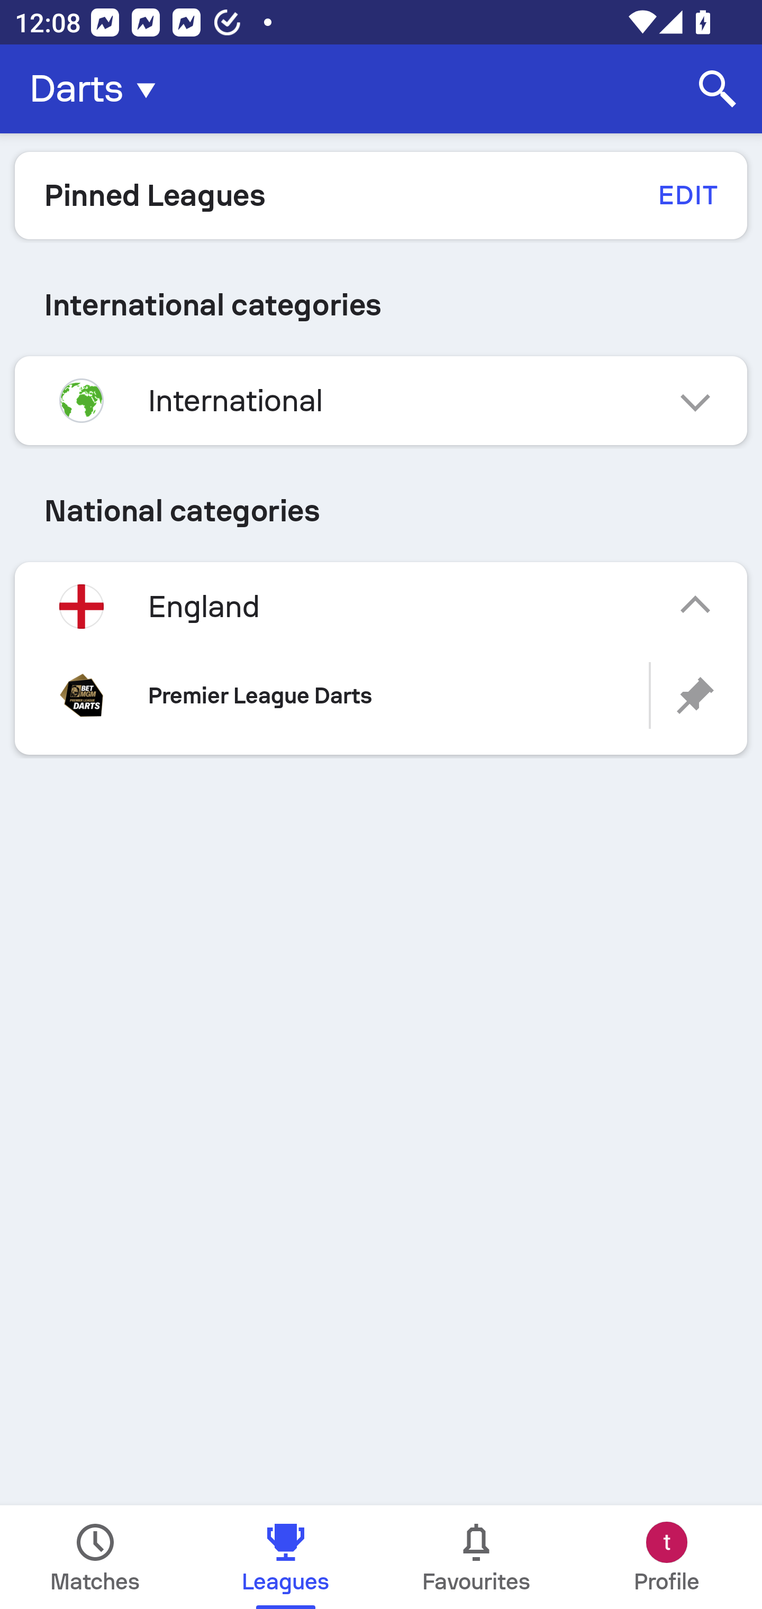 The height and width of the screenshot is (1609, 762). What do you see at coordinates (476, 1557) in the screenshot?
I see `Favourites` at bounding box center [476, 1557].